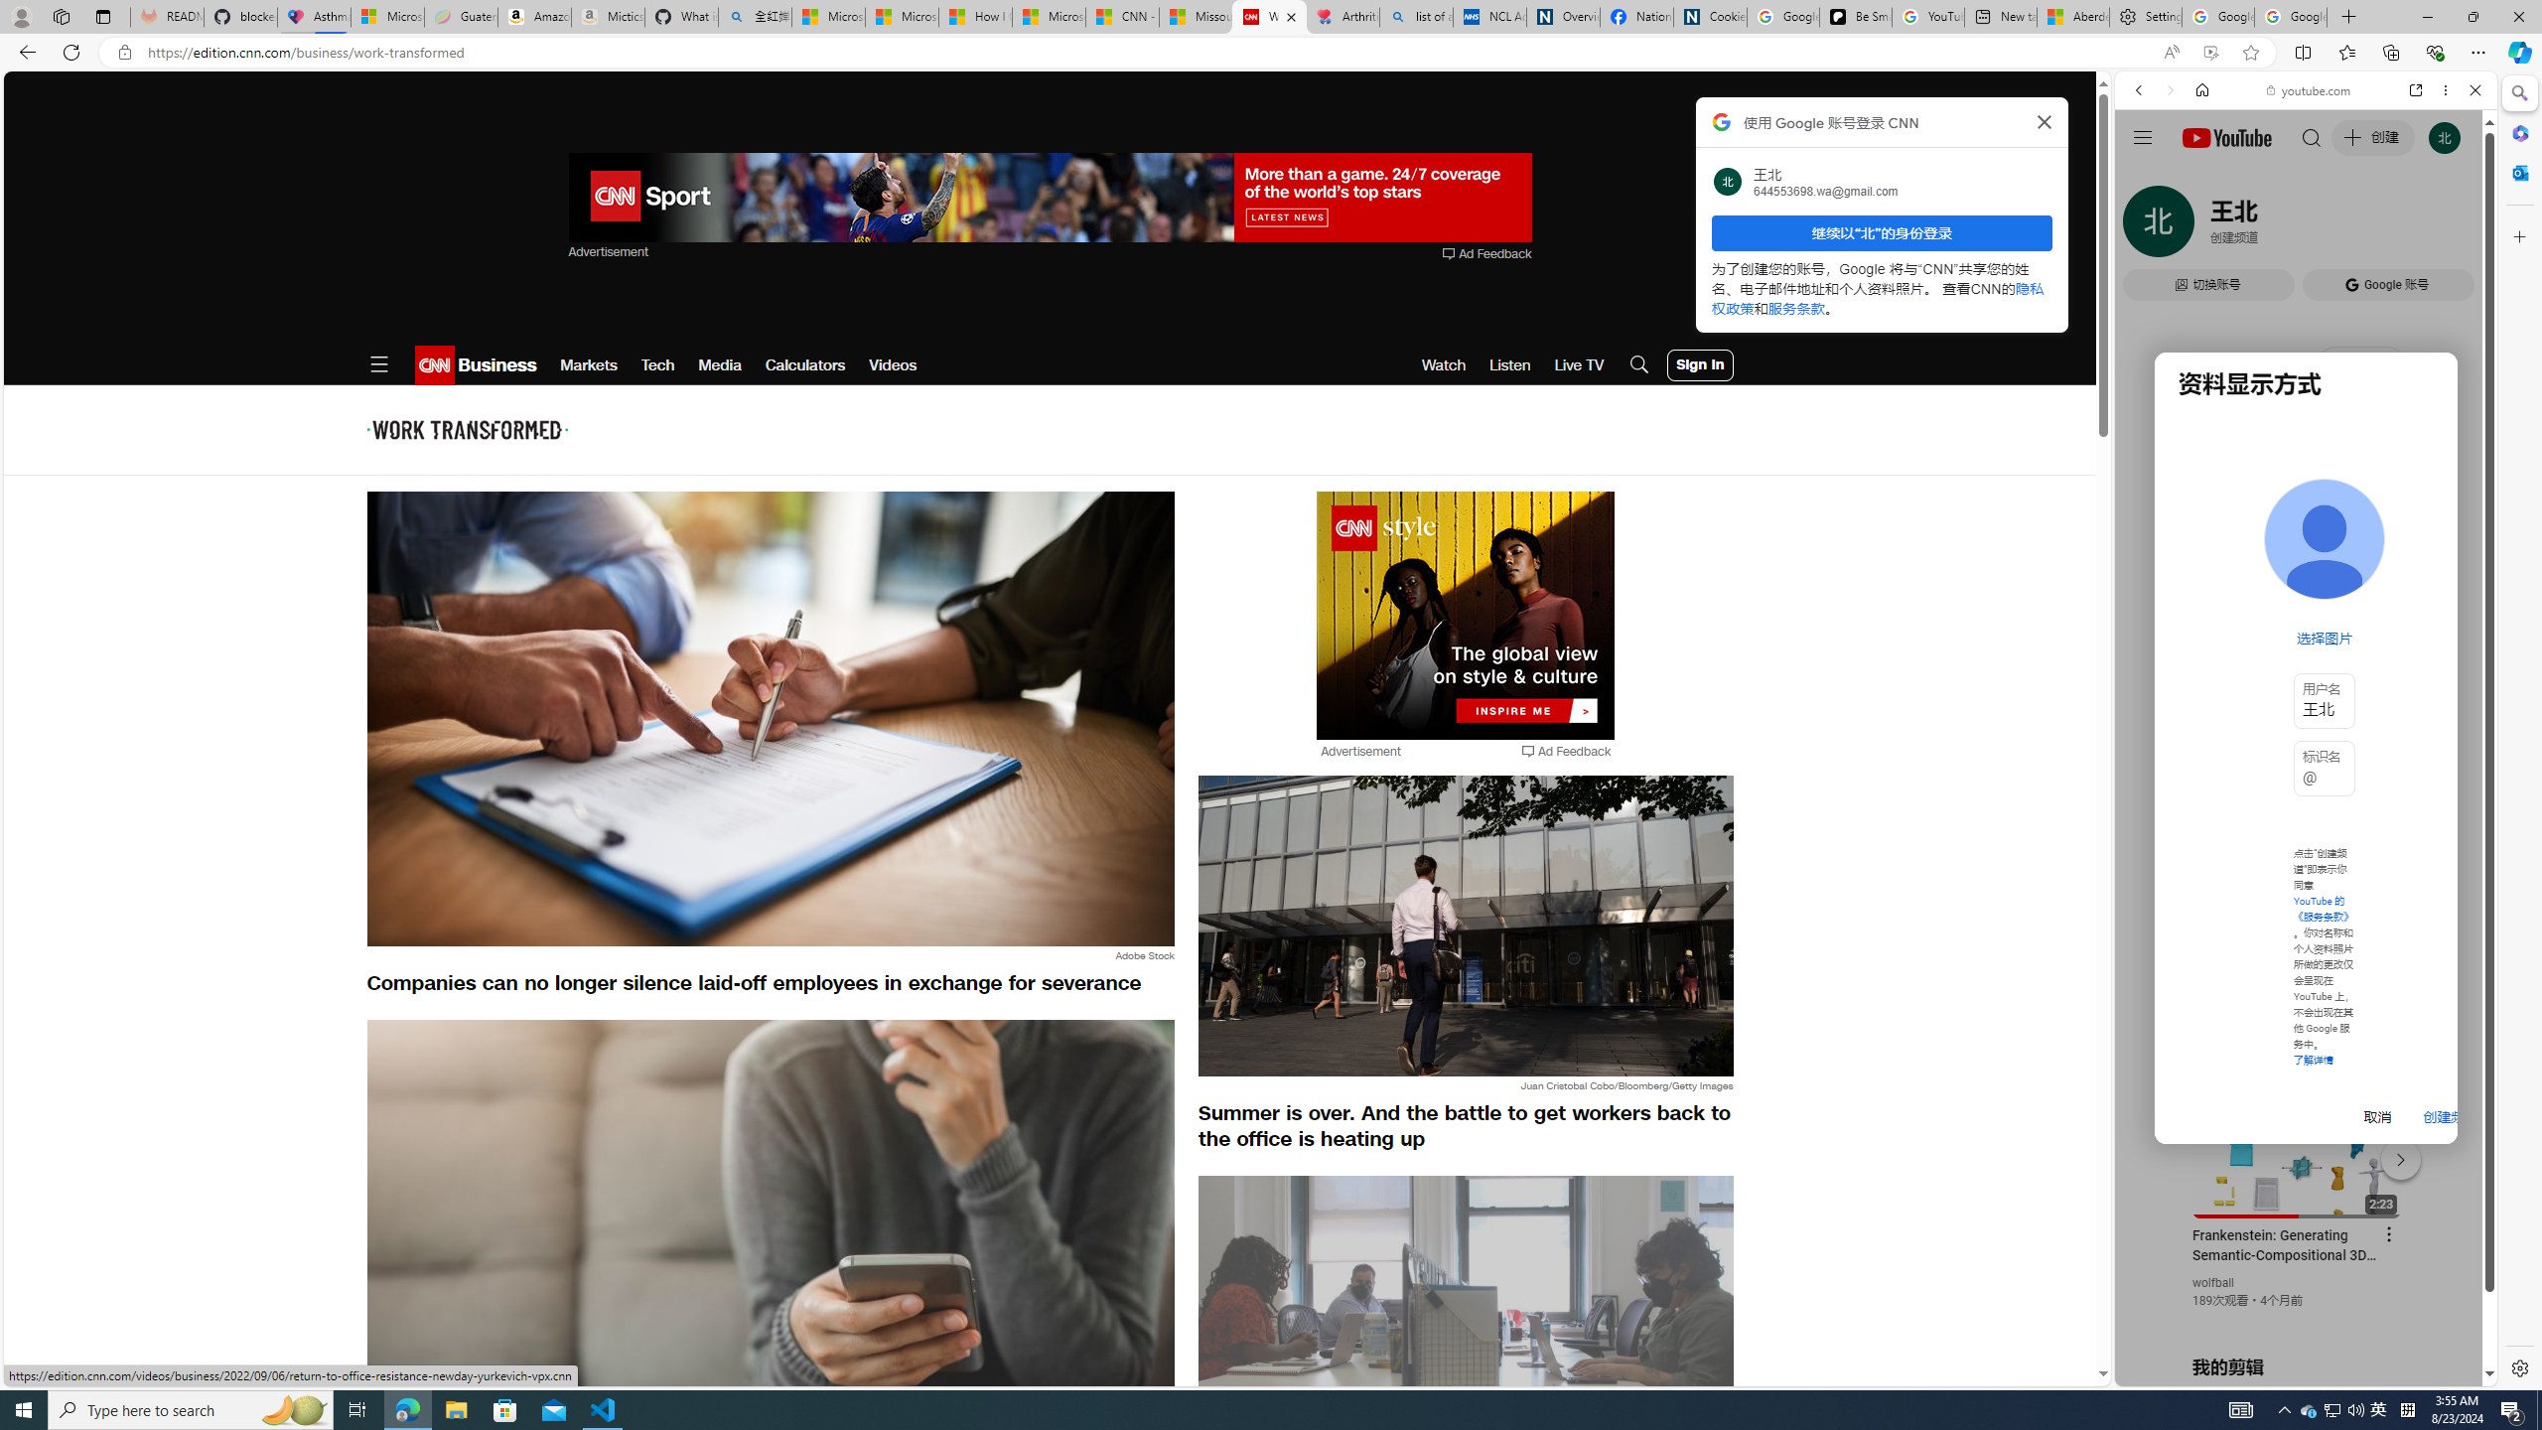 The image size is (2542, 1430). Describe the element at coordinates (975, 17) in the screenshot. I see `How I Got Rid of Microsoft Edge's Unnecessary Features` at that location.